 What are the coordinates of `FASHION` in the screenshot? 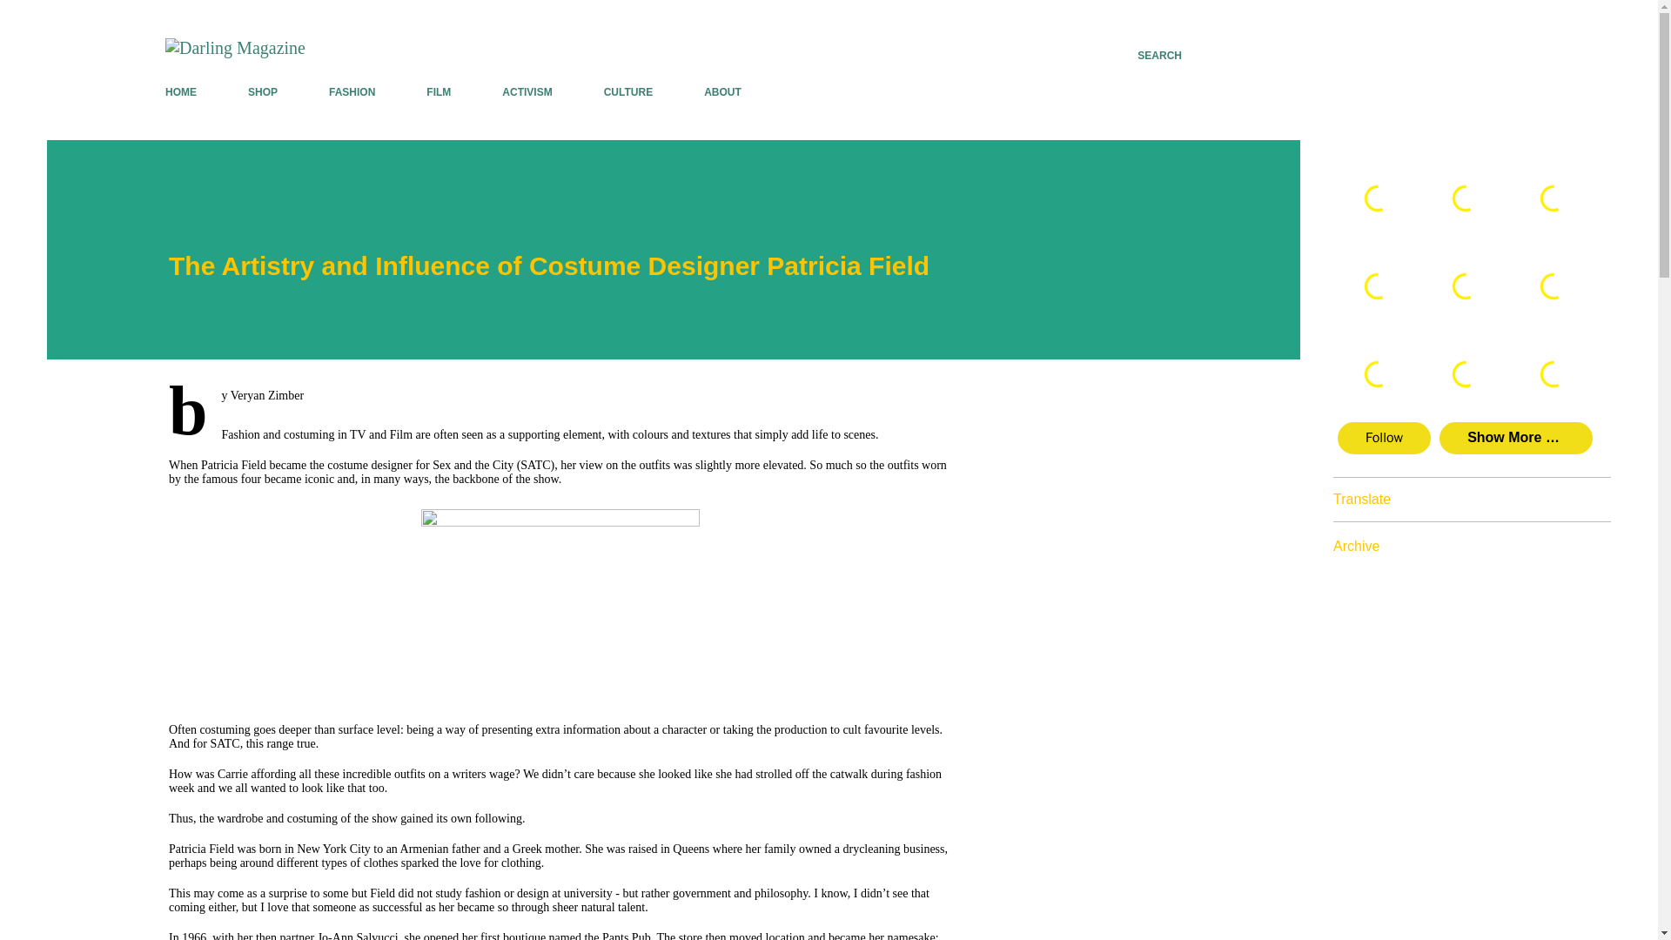 It's located at (352, 92).